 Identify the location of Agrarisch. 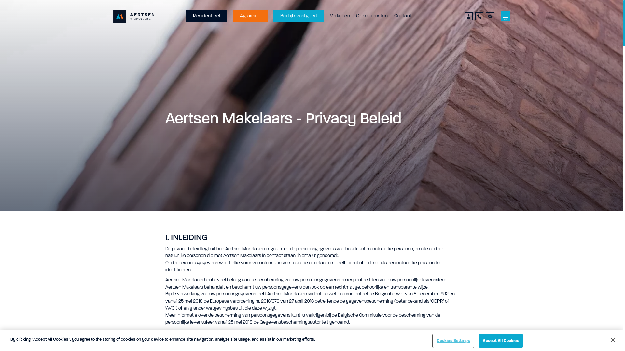
(250, 16).